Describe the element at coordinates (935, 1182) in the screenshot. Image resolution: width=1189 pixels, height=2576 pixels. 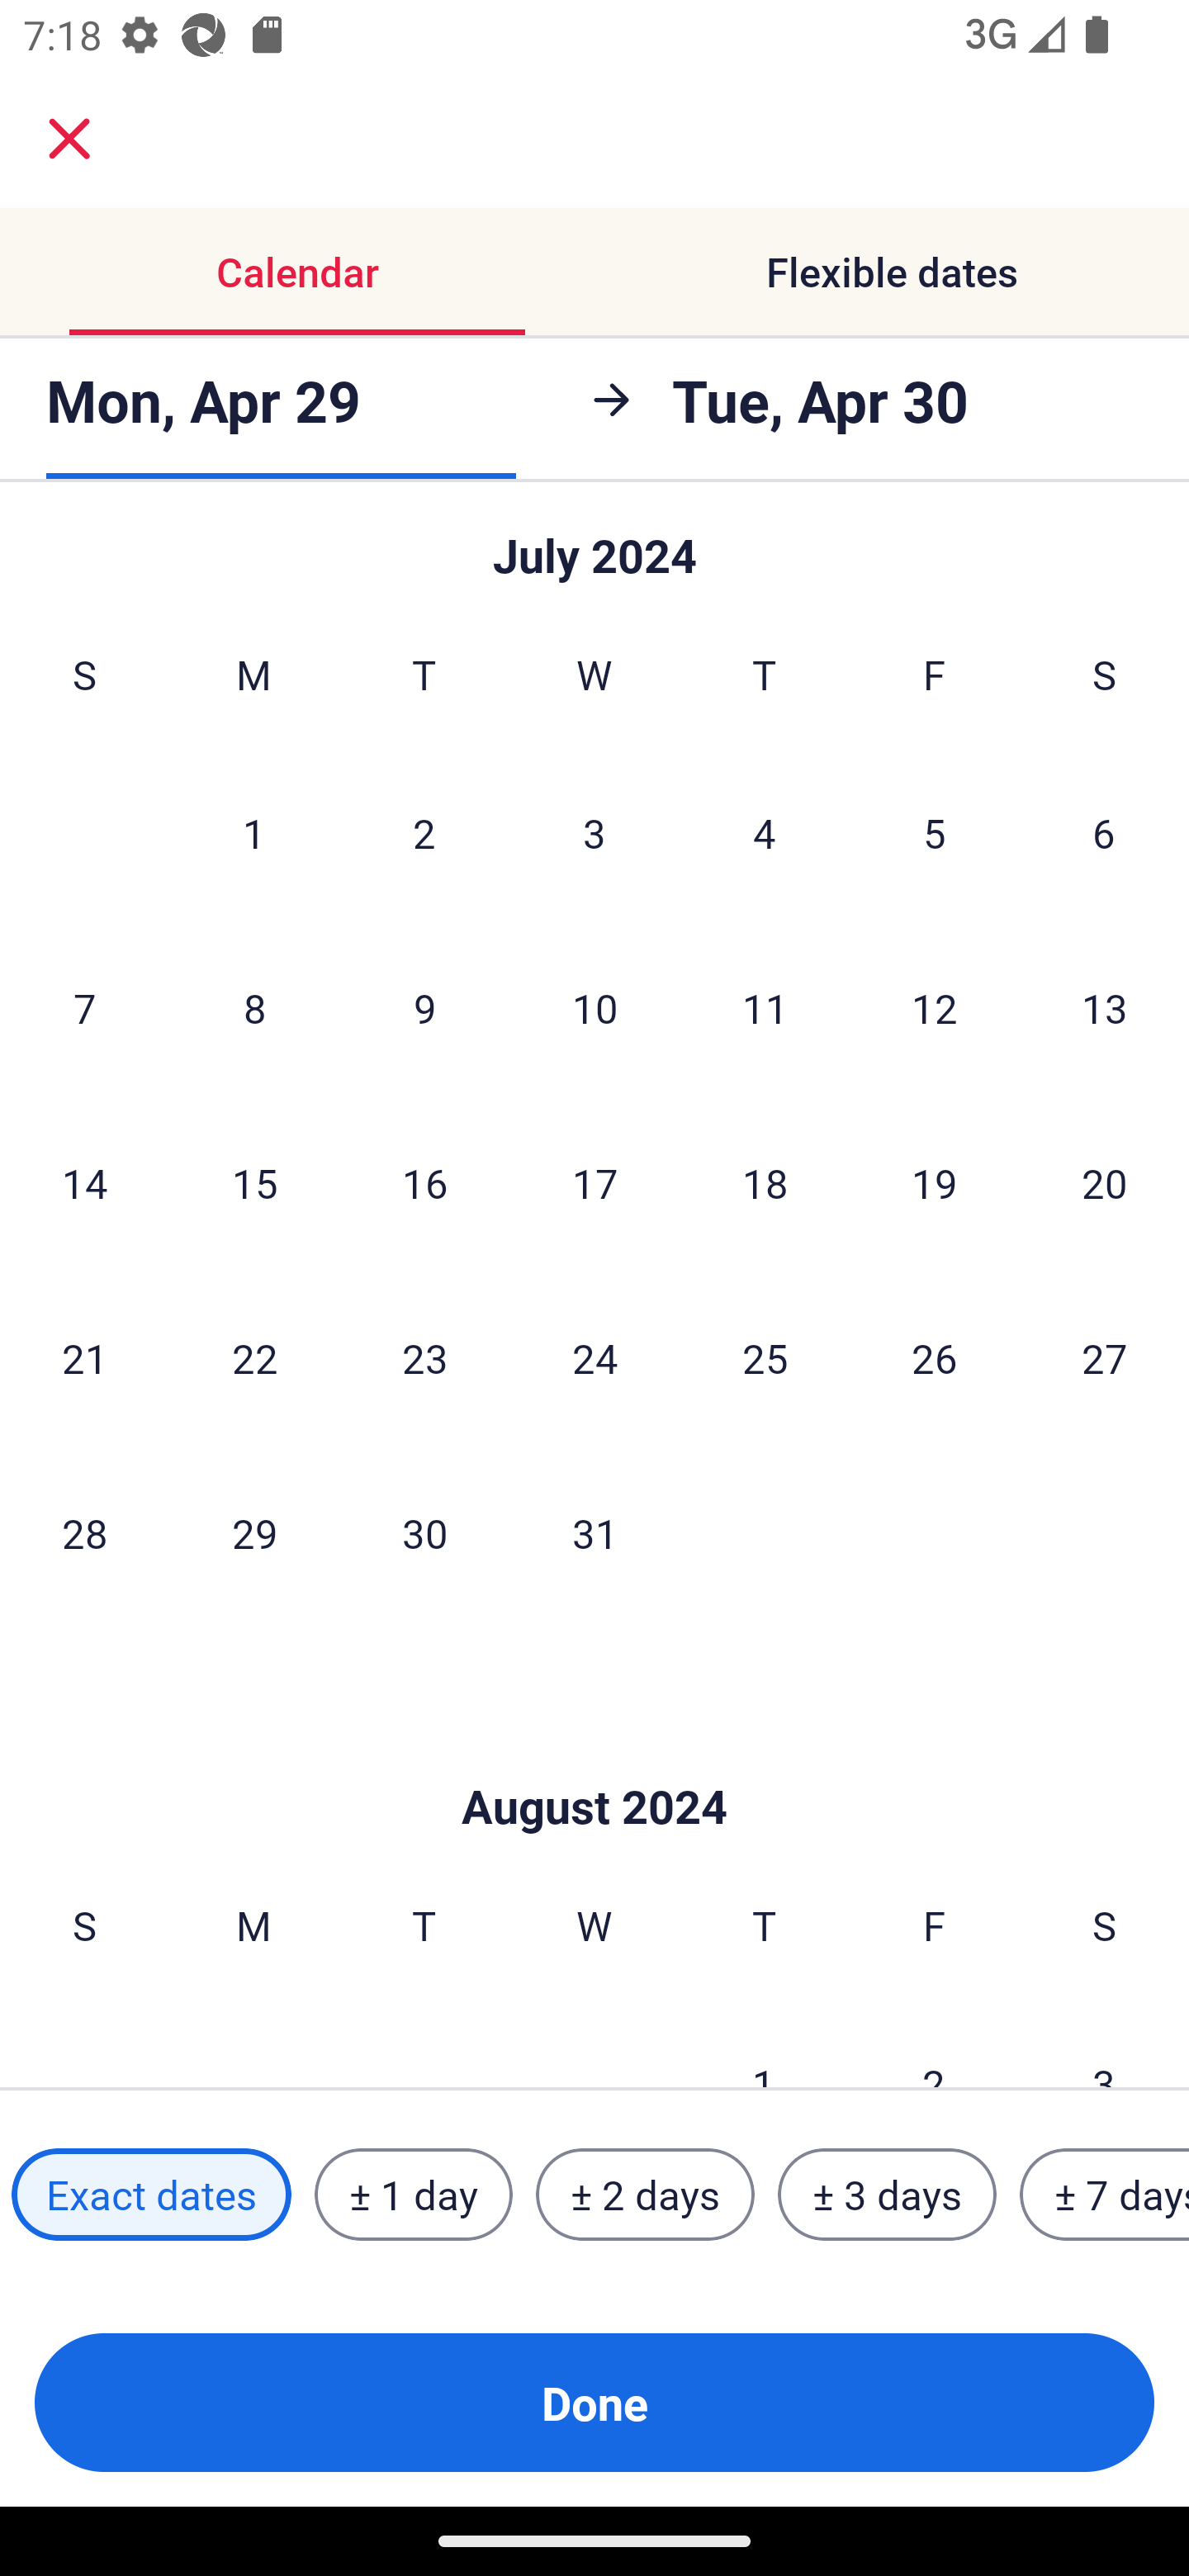
I see `19 Friday, July 19, 2024` at that location.